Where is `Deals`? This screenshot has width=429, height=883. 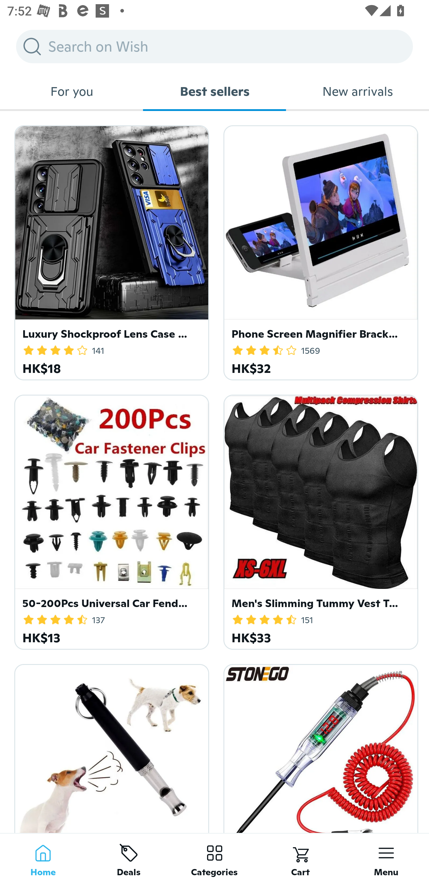 Deals is located at coordinates (129, 858).